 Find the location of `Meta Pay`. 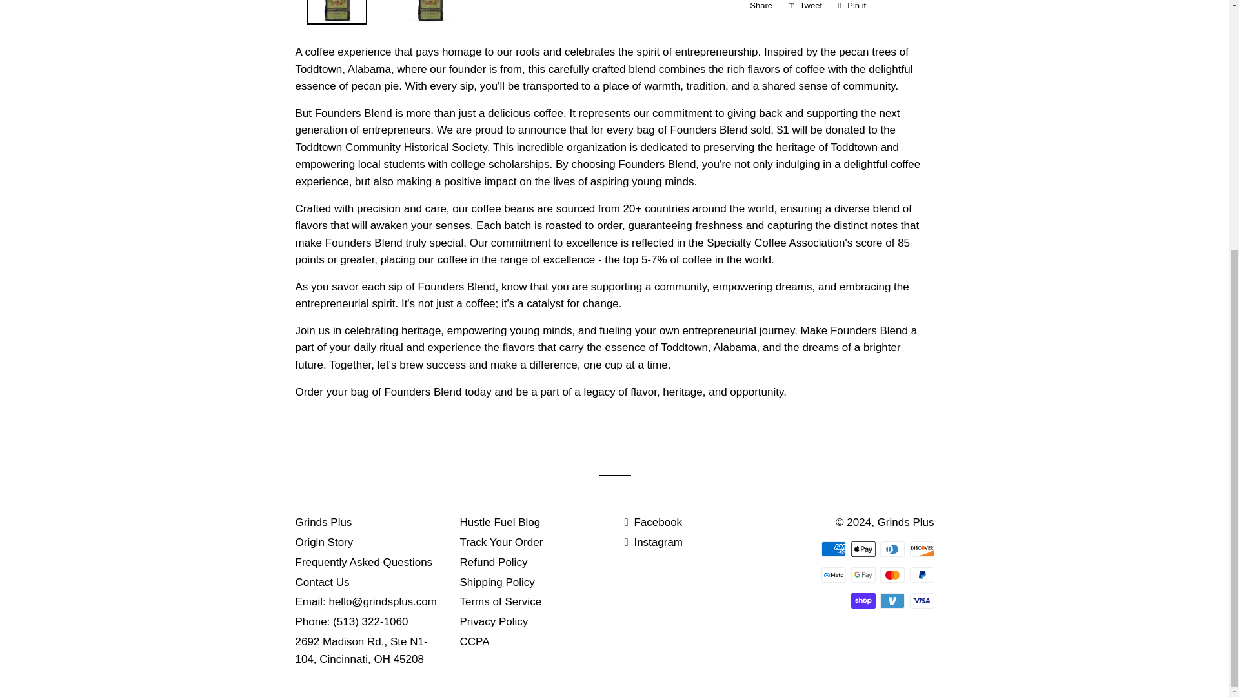

Meta Pay is located at coordinates (364, 562).